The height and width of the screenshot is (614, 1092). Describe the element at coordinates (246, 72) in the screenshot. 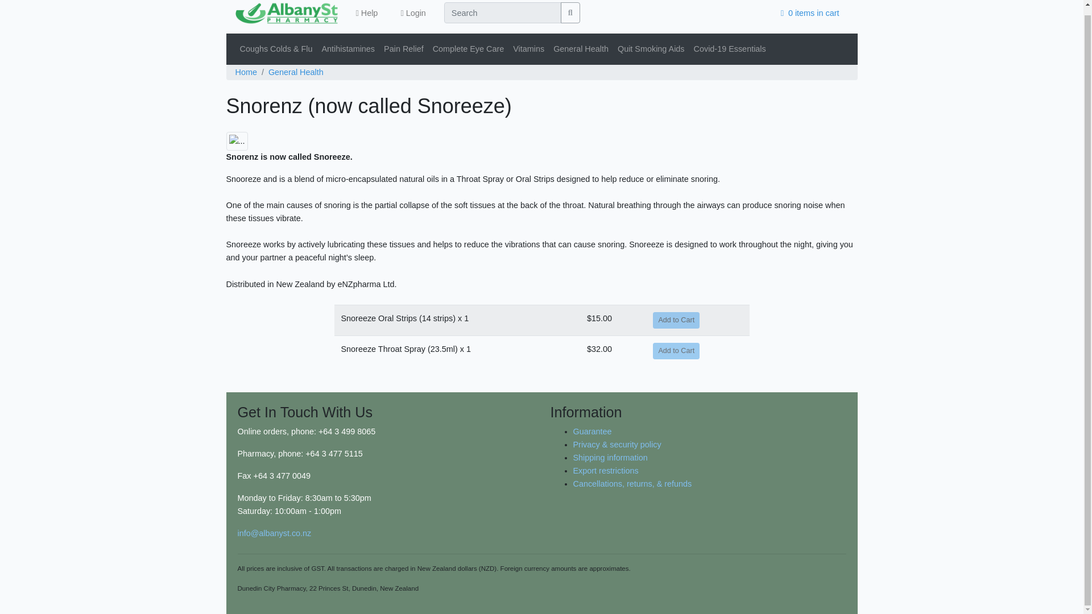

I see `Home` at that location.